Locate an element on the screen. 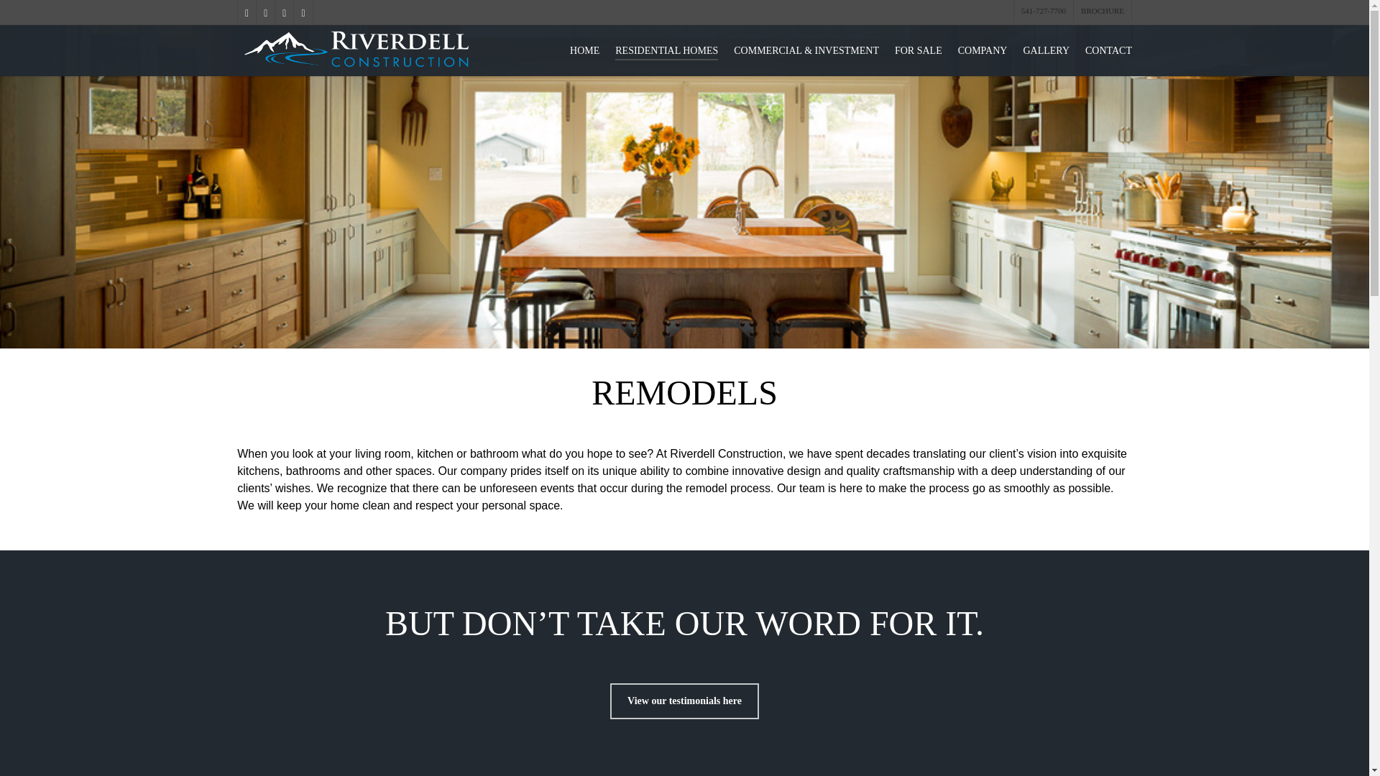 The width and height of the screenshot is (1380, 776). COMPANY is located at coordinates (982, 50).